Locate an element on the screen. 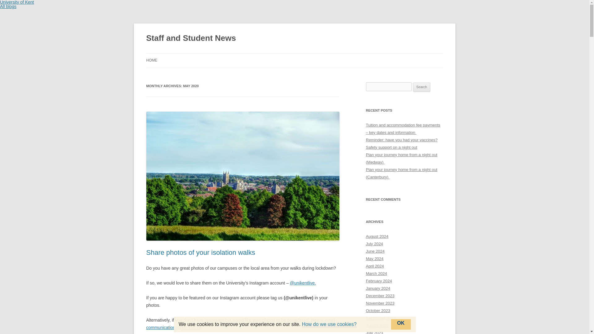 The width and height of the screenshot is (594, 334). Search is located at coordinates (422, 87).